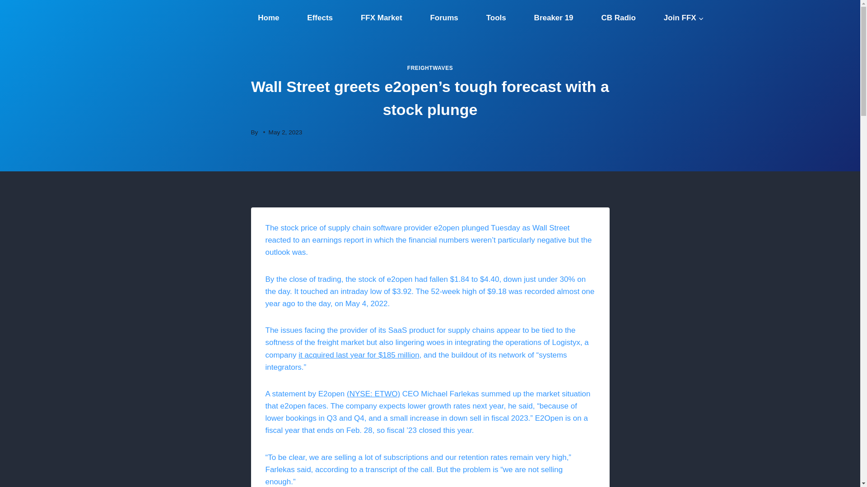 Image resolution: width=867 pixels, height=487 pixels. Describe the element at coordinates (319, 18) in the screenshot. I see `Effects` at that location.